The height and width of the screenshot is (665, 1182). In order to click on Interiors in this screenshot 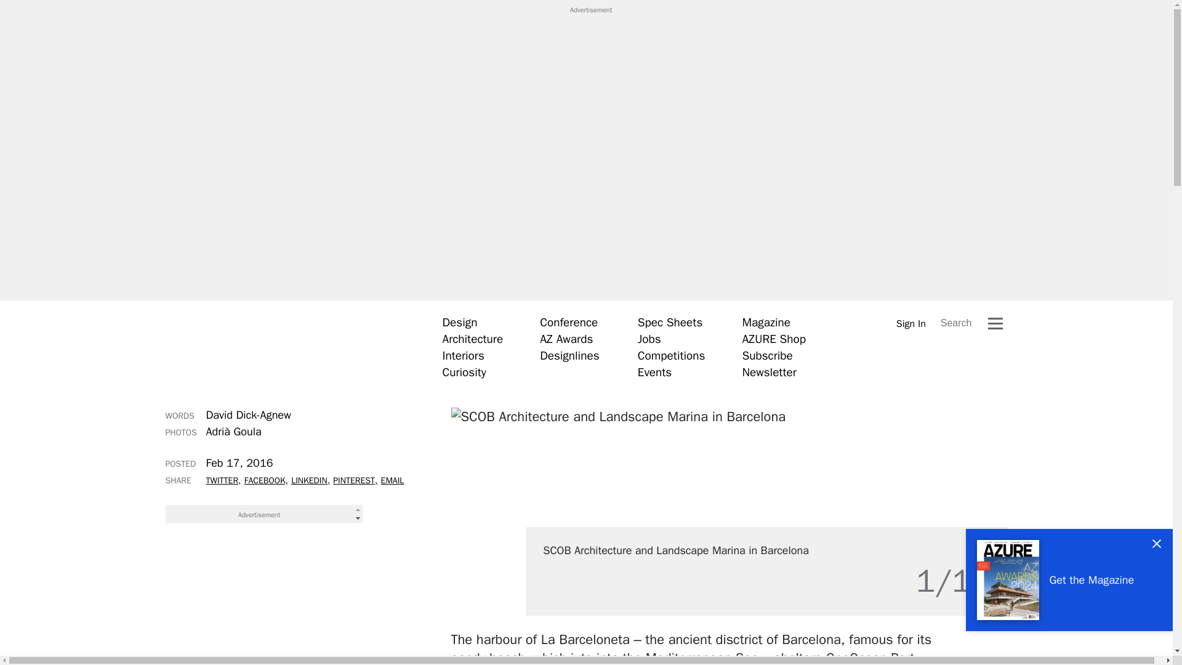, I will do `click(463, 355)`.